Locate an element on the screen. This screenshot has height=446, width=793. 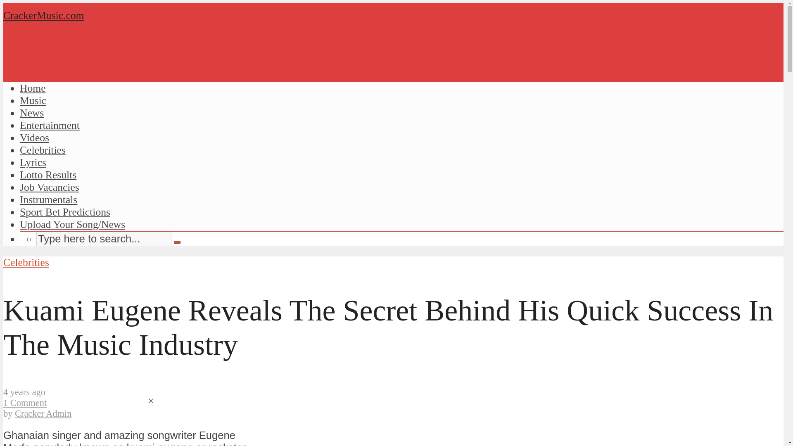
1 Comment is located at coordinates (25, 403).